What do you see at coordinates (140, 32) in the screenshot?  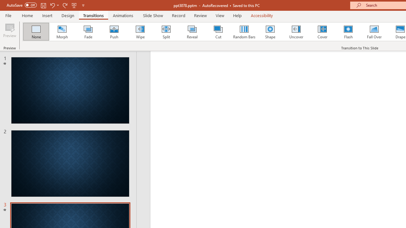 I see `Wipe` at bounding box center [140, 32].